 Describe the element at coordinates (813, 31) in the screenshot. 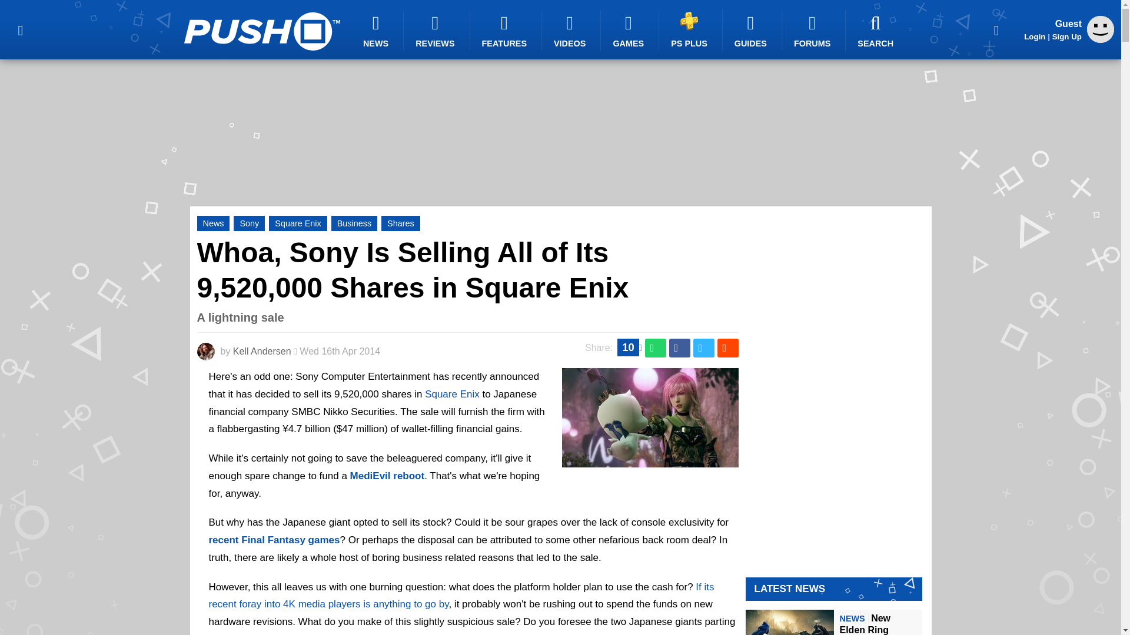

I see `FORUMS` at that location.